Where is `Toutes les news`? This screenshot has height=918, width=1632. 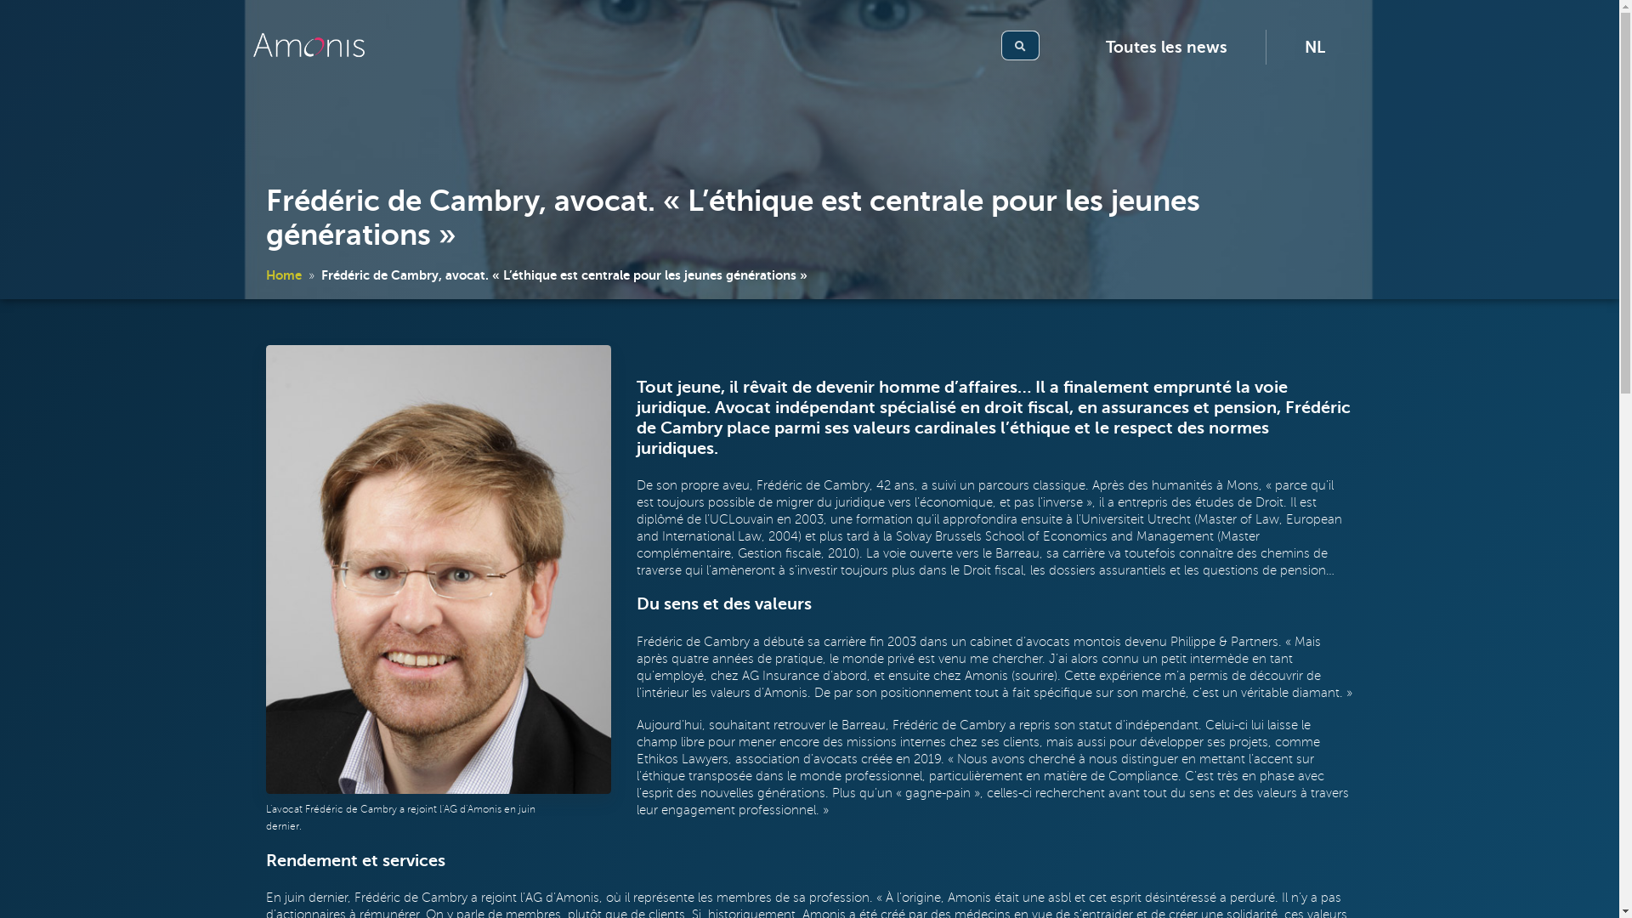 Toutes les news is located at coordinates (1166, 48).